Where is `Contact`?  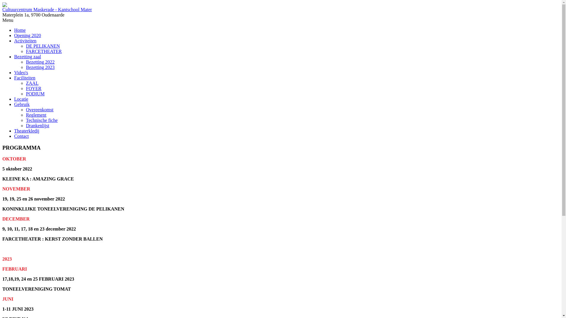
Contact is located at coordinates (22, 136).